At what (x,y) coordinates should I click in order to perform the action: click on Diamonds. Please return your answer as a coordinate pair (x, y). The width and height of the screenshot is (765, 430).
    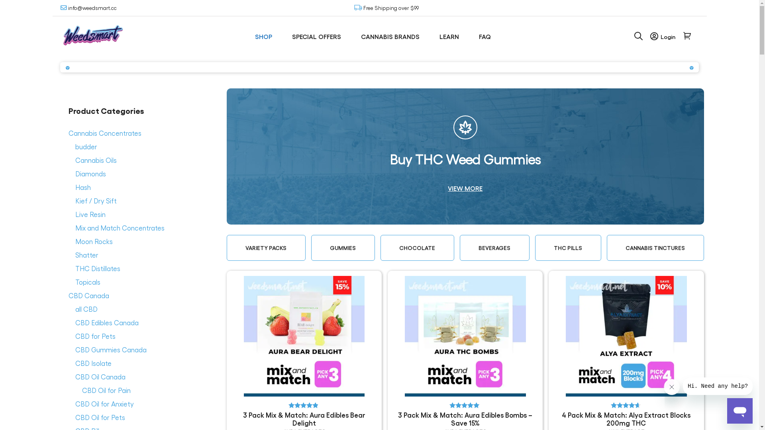
    Looking at the image, I should click on (90, 174).